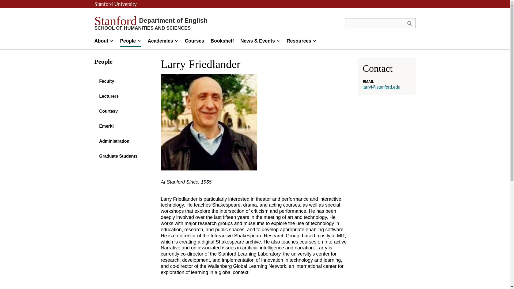 The image size is (514, 289). Describe the element at coordinates (130, 42) in the screenshot. I see `People` at that location.